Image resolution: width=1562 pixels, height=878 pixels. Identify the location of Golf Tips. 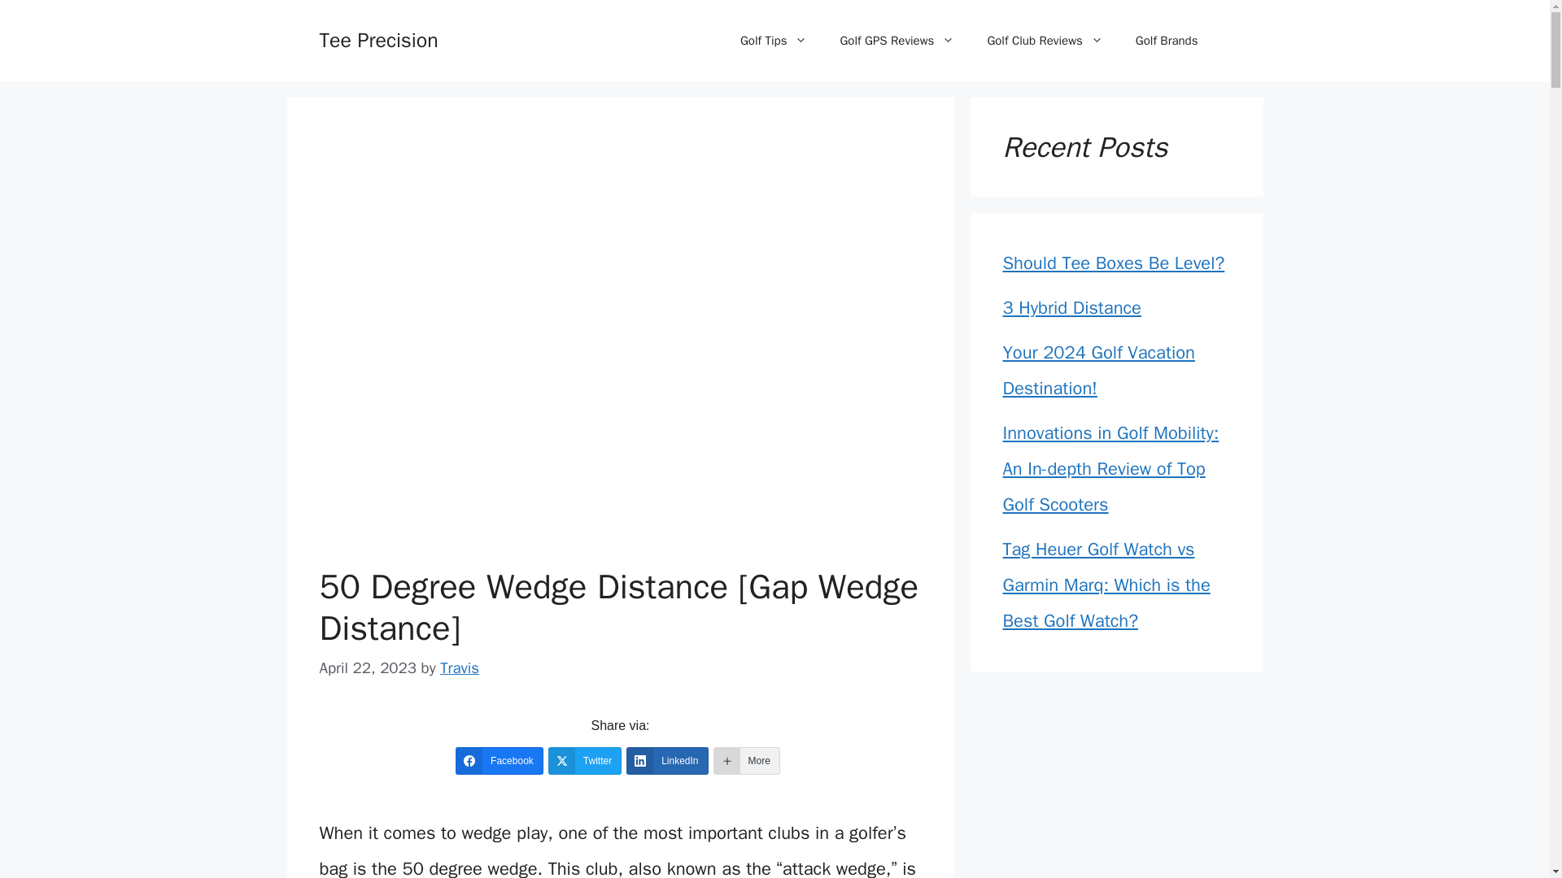
(774, 41).